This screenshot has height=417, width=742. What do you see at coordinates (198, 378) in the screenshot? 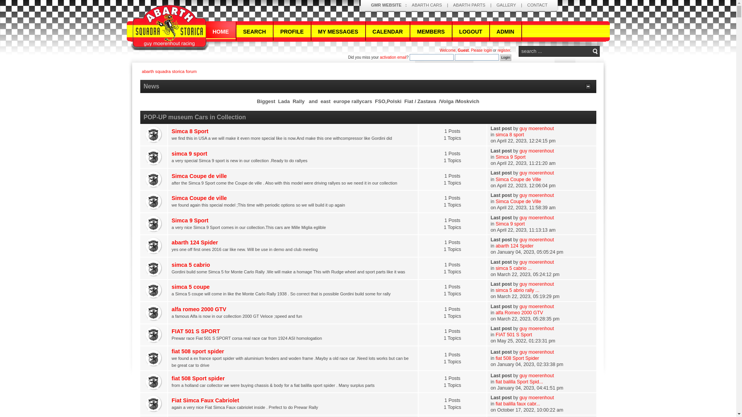
I see `fiat 508 Sport spider` at bounding box center [198, 378].